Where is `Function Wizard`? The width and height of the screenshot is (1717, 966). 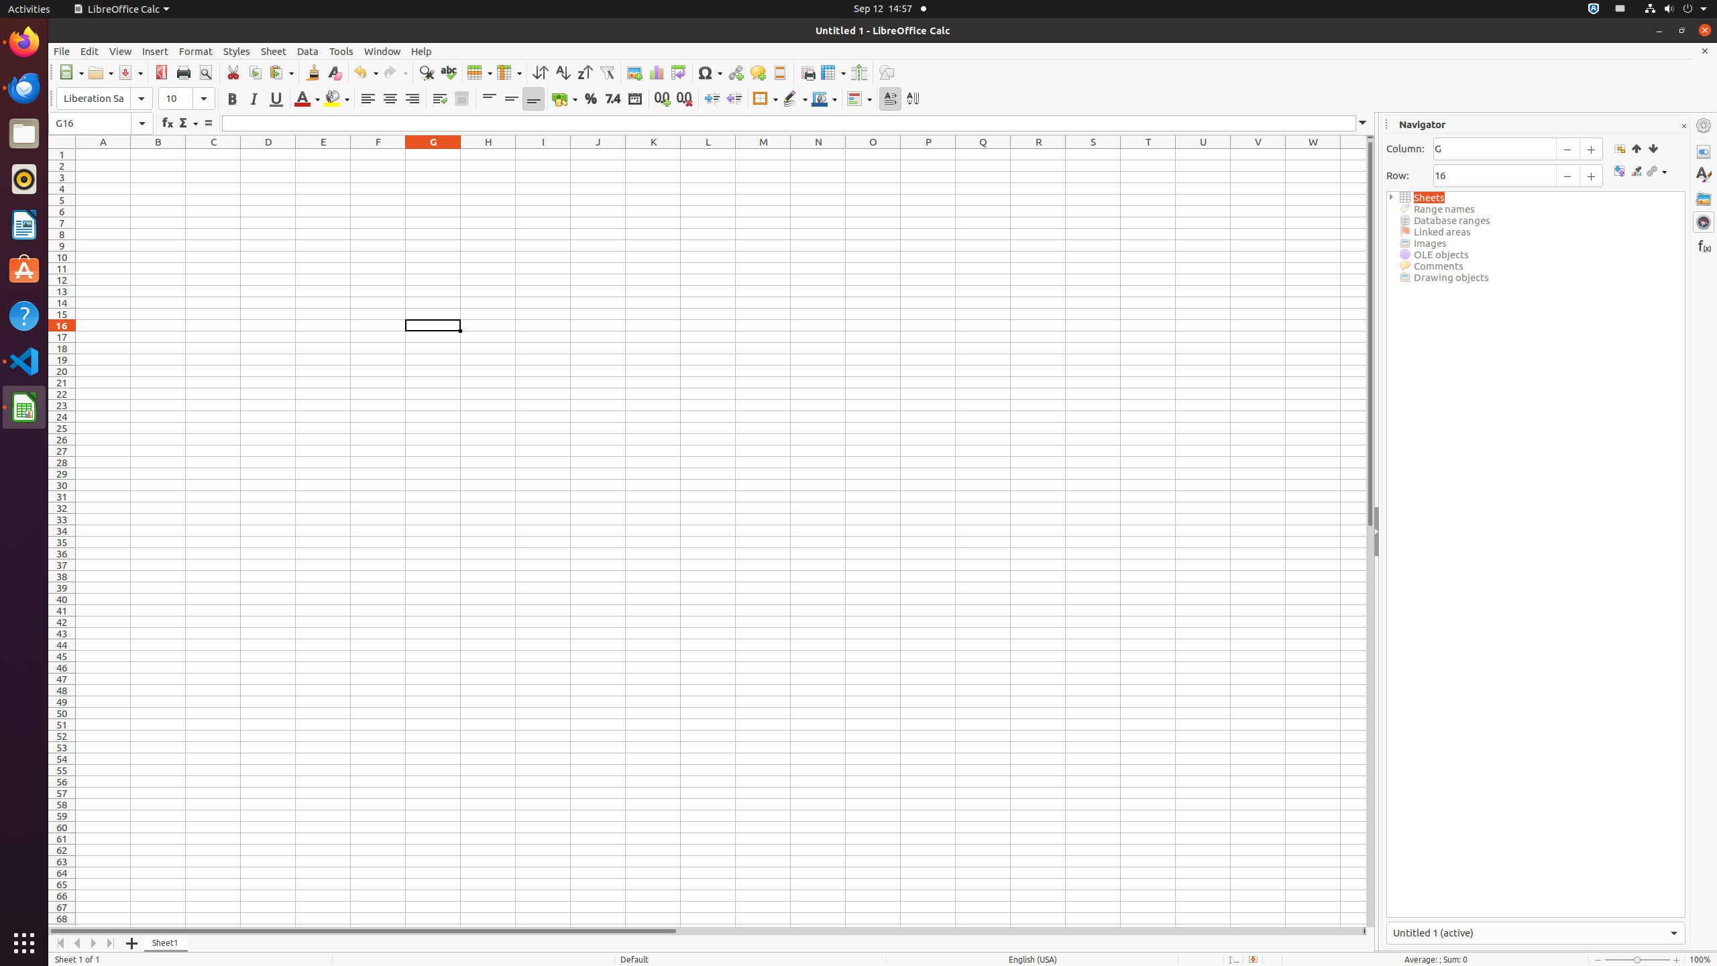 Function Wizard is located at coordinates (168, 123).